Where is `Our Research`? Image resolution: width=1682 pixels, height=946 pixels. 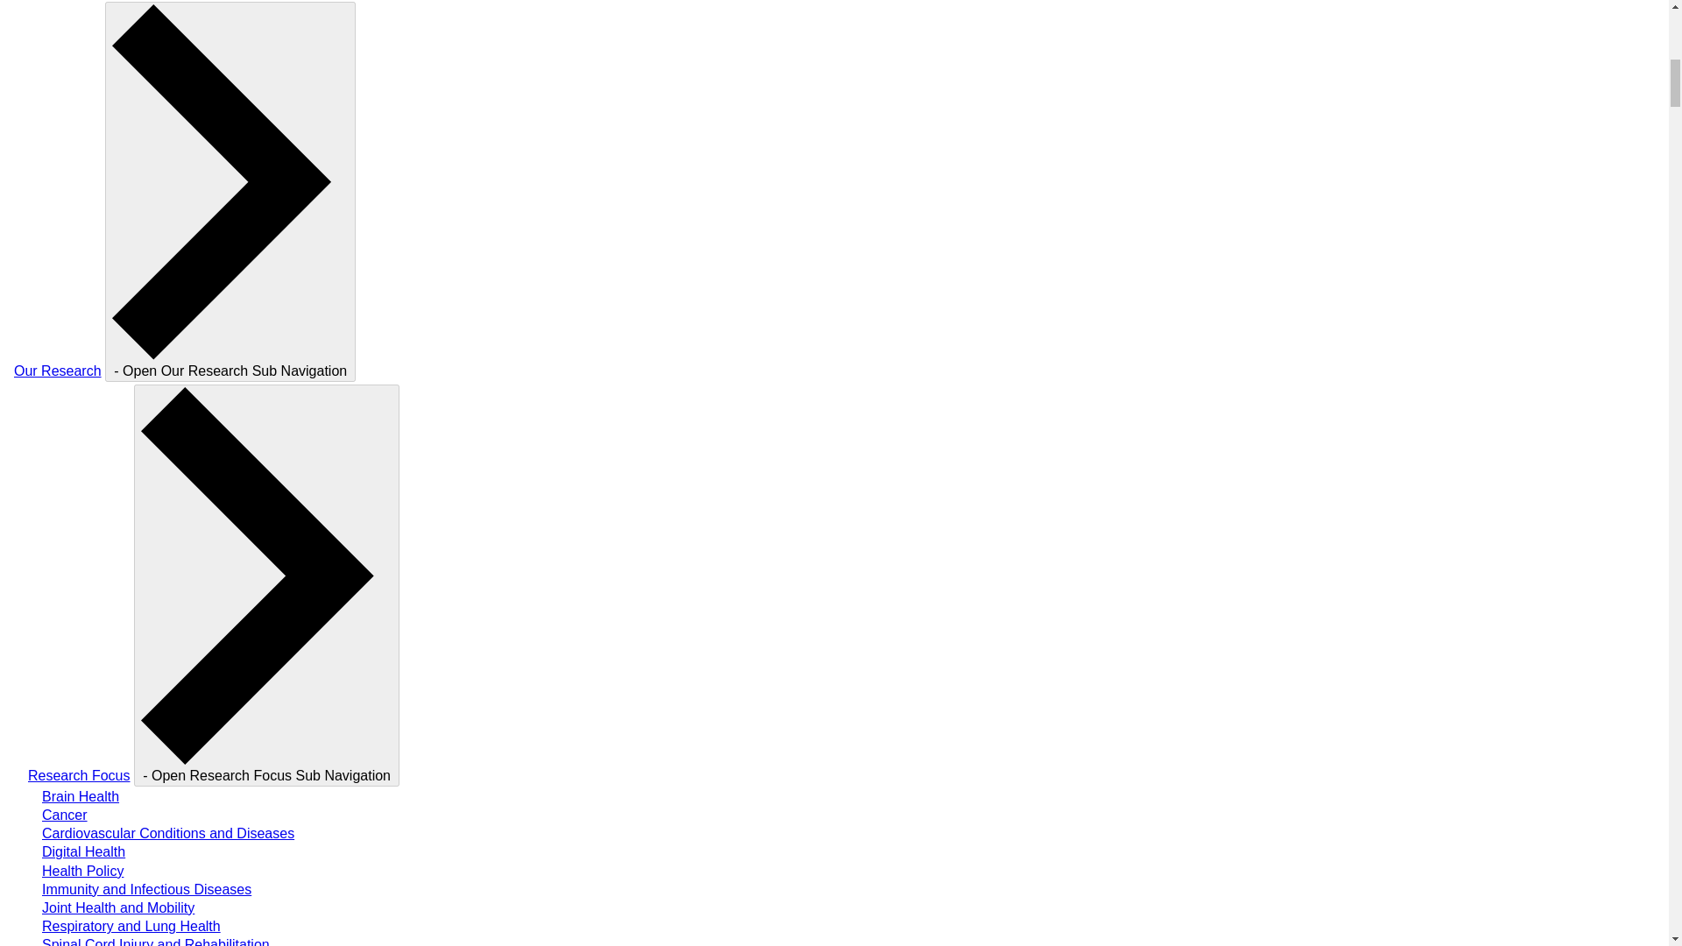 Our Research is located at coordinates (57, 371).